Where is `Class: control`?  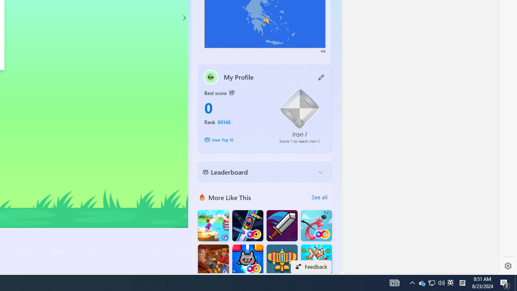 Class: control is located at coordinates (184, 18).